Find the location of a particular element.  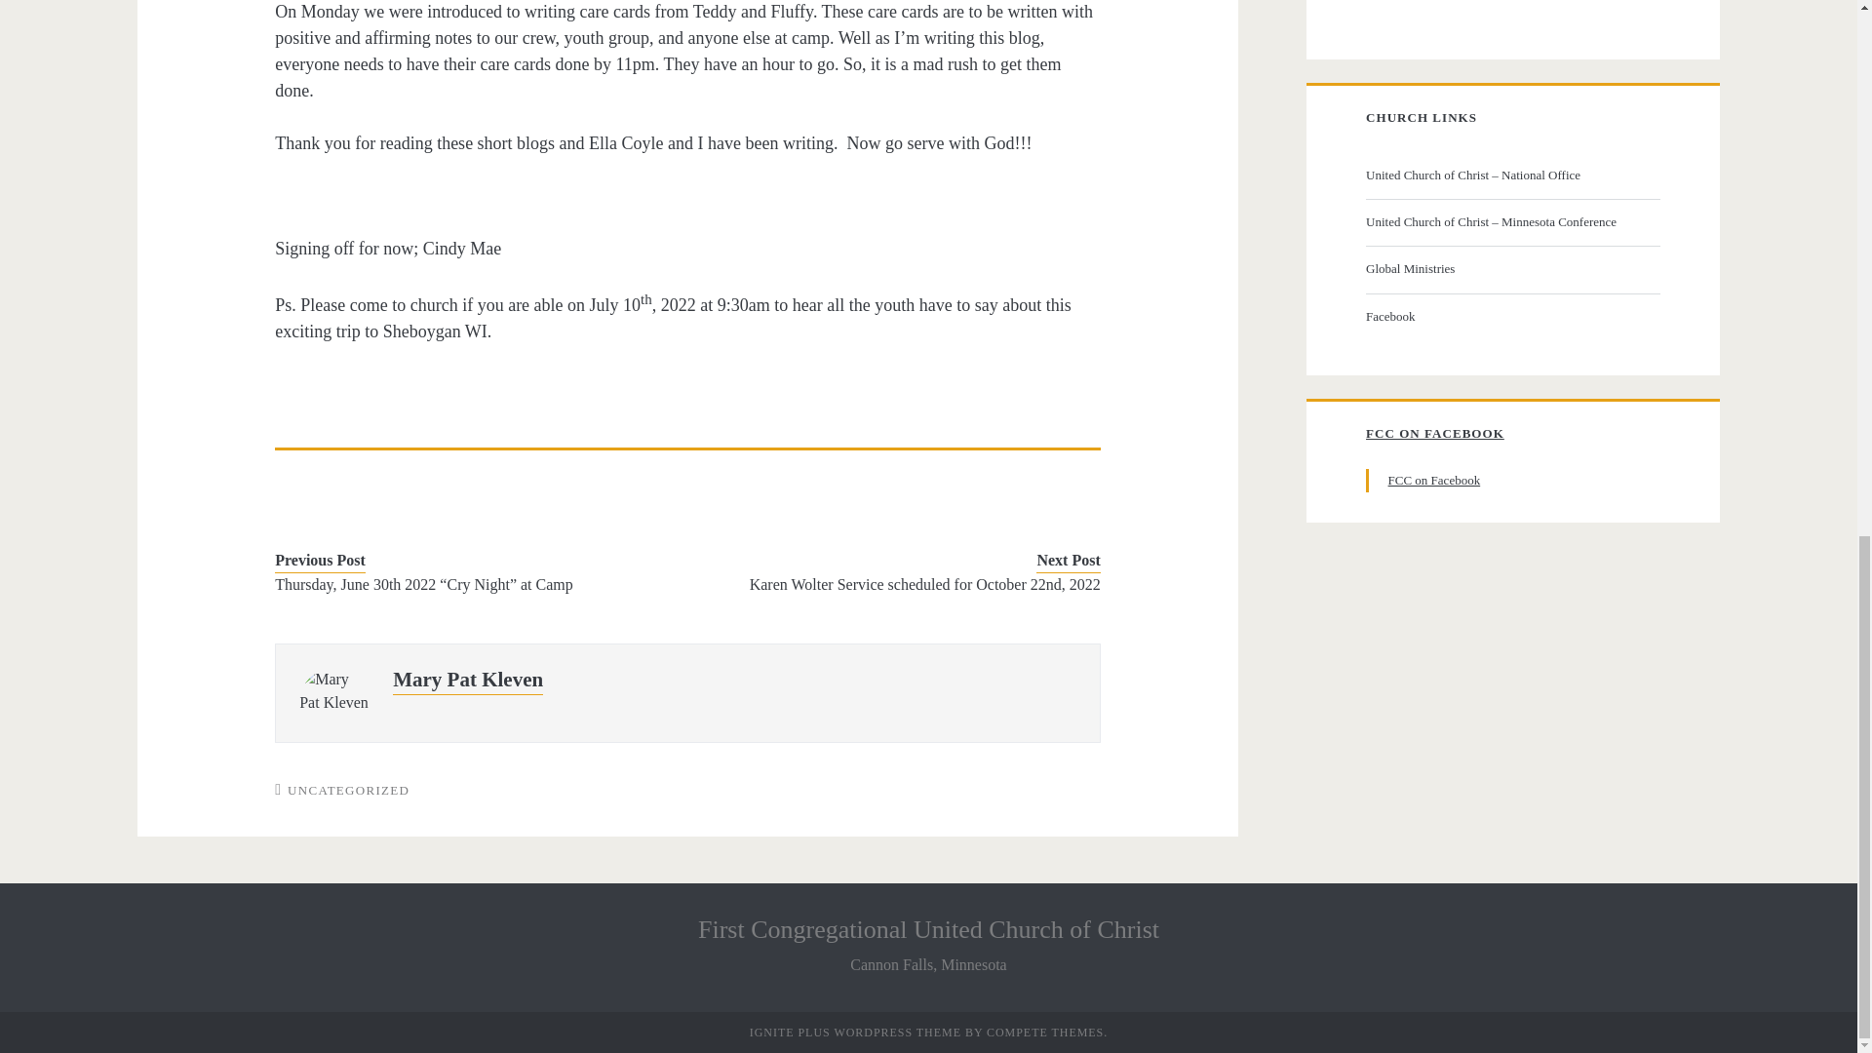

Global Ministries is located at coordinates (1510, 269).